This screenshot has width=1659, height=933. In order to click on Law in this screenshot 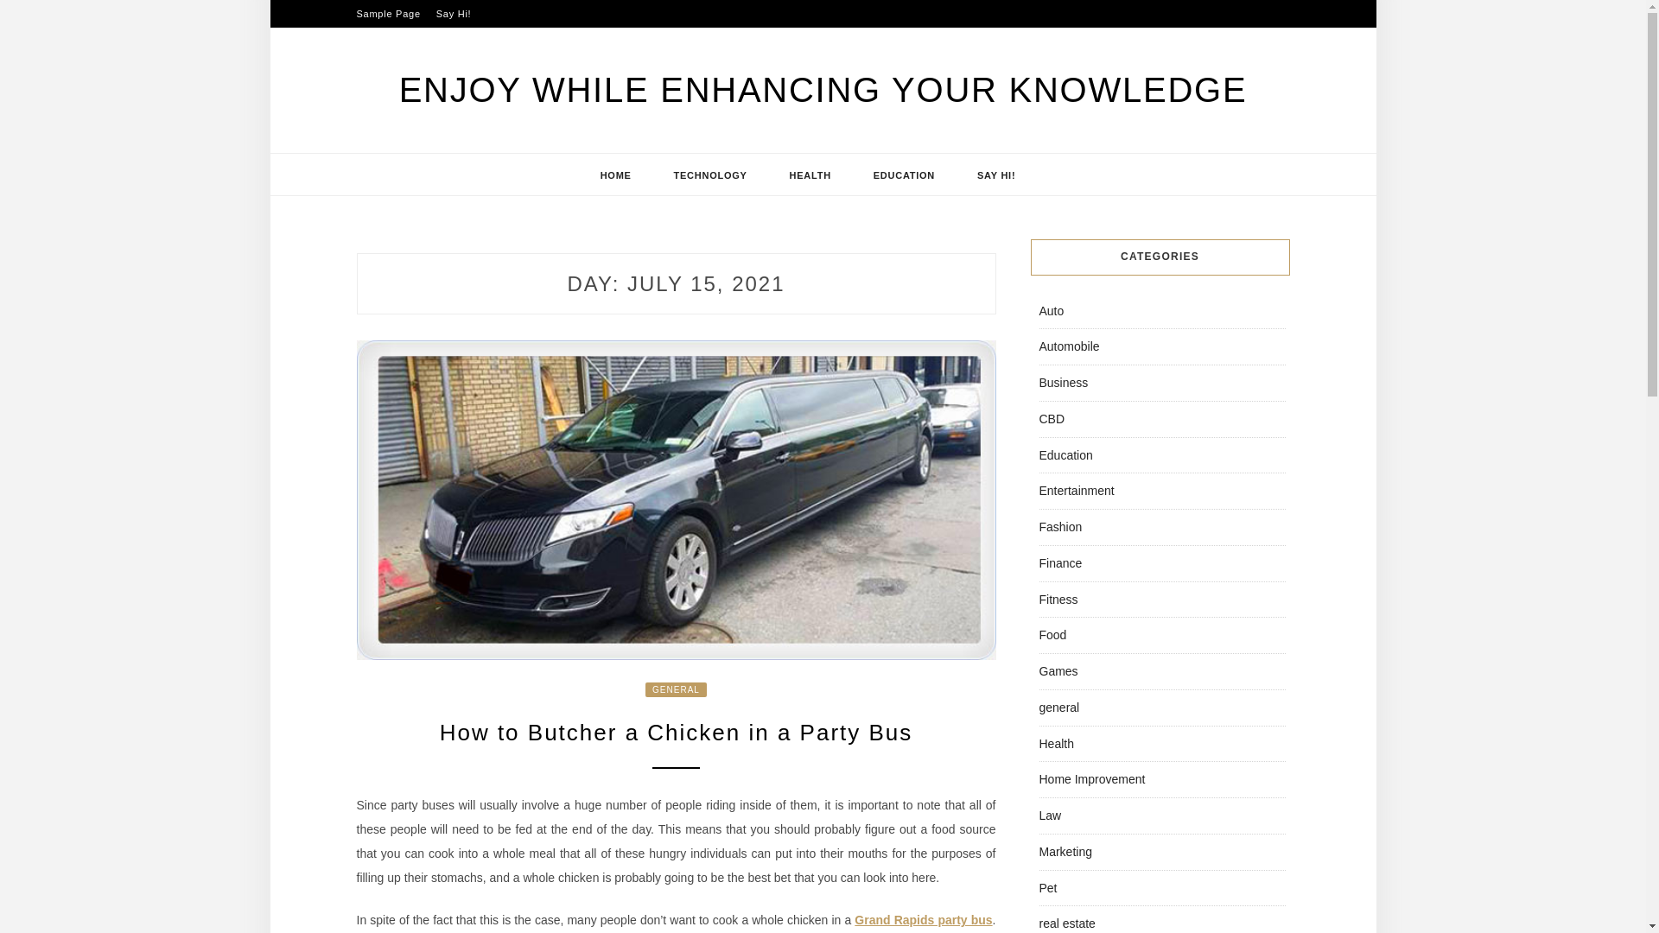, I will do `click(1049, 816)`.